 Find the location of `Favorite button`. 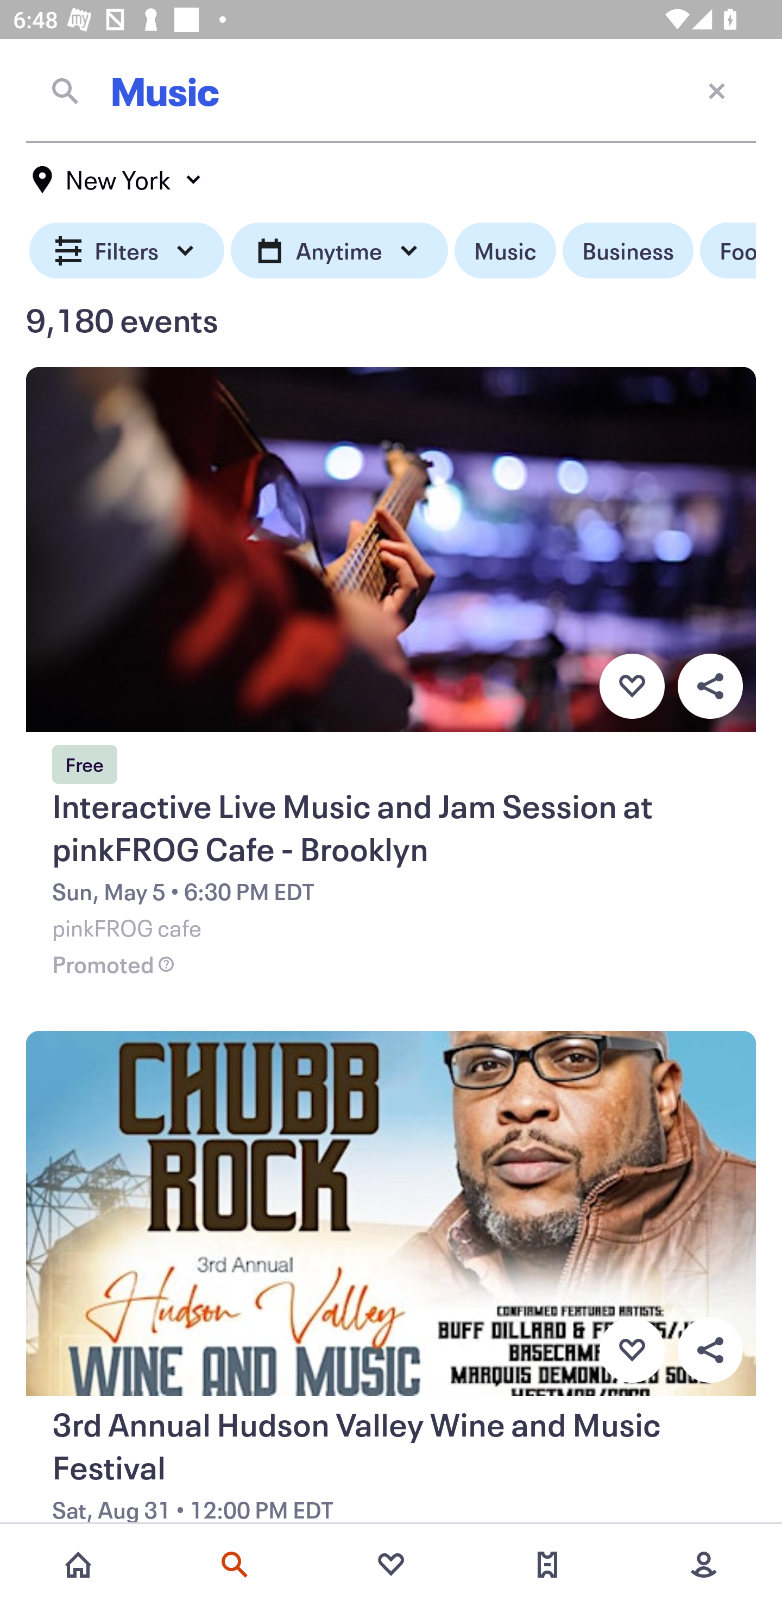

Favorite button is located at coordinates (632, 686).